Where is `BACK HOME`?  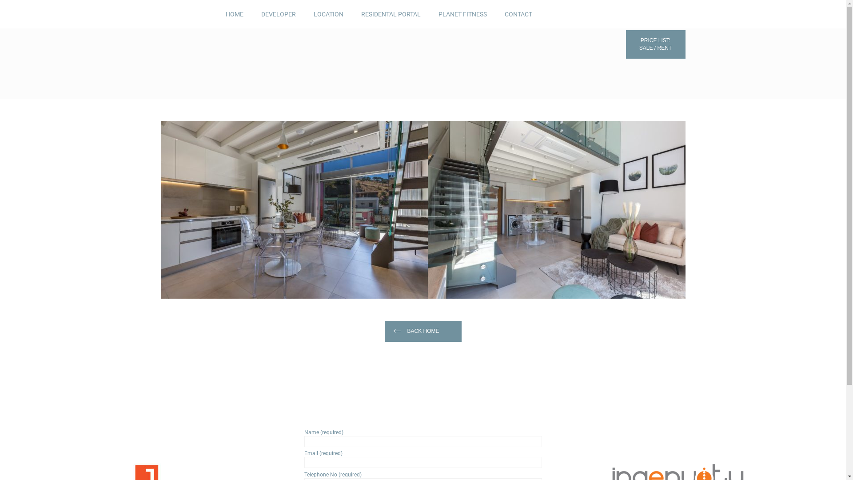
BACK HOME is located at coordinates (423, 332).